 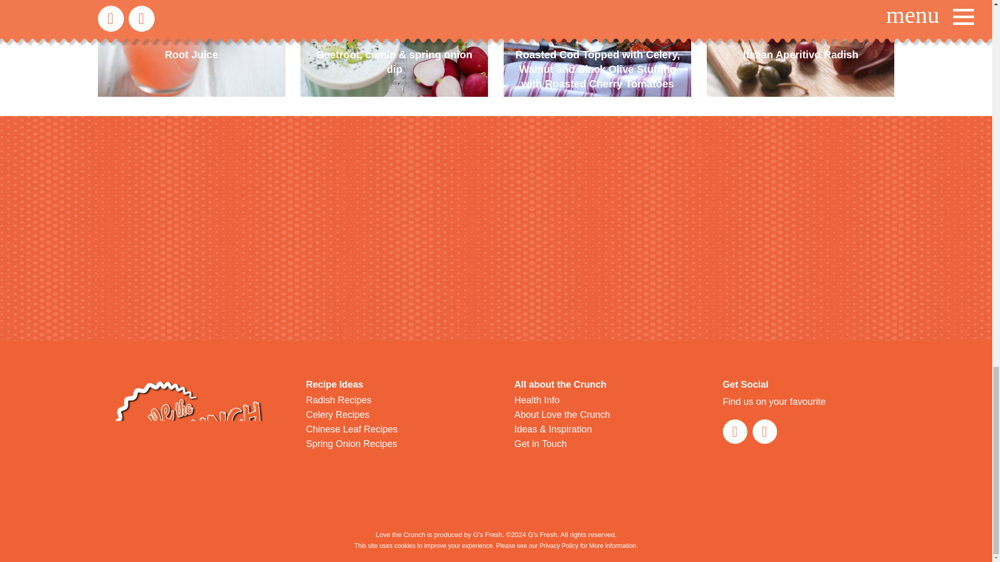 I want to click on About Love the Crunch, so click(x=562, y=414).